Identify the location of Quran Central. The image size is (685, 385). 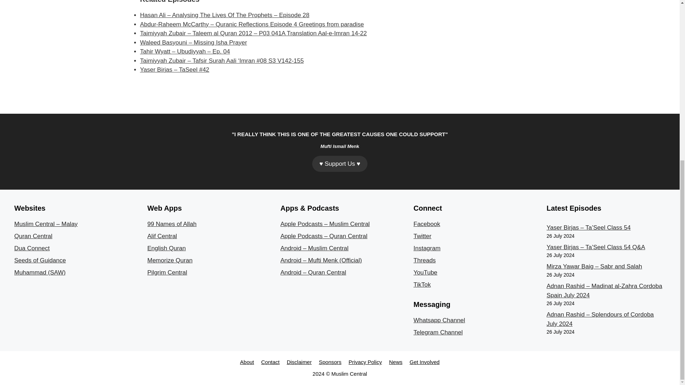
(34, 236).